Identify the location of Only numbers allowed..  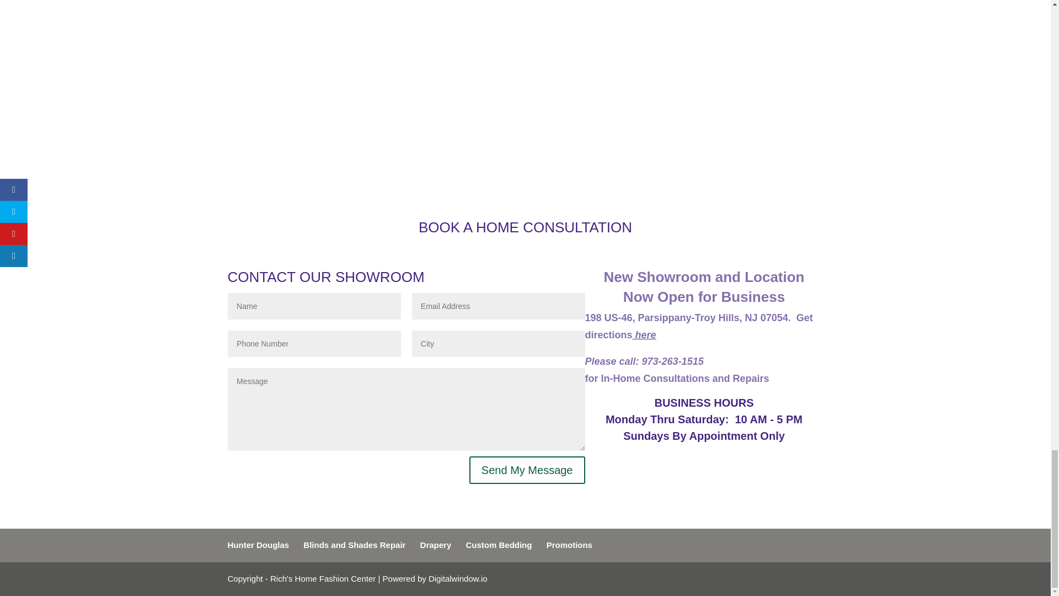
(314, 343).